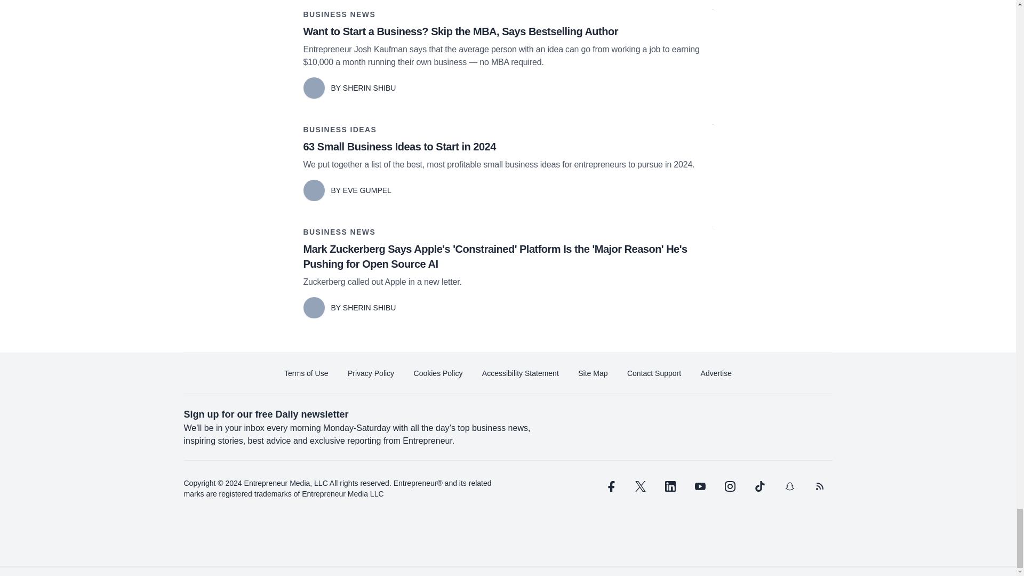 The height and width of the screenshot is (576, 1024). Describe the element at coordinates (759, 486) in the screenshot. I see `tiktok` at that location.